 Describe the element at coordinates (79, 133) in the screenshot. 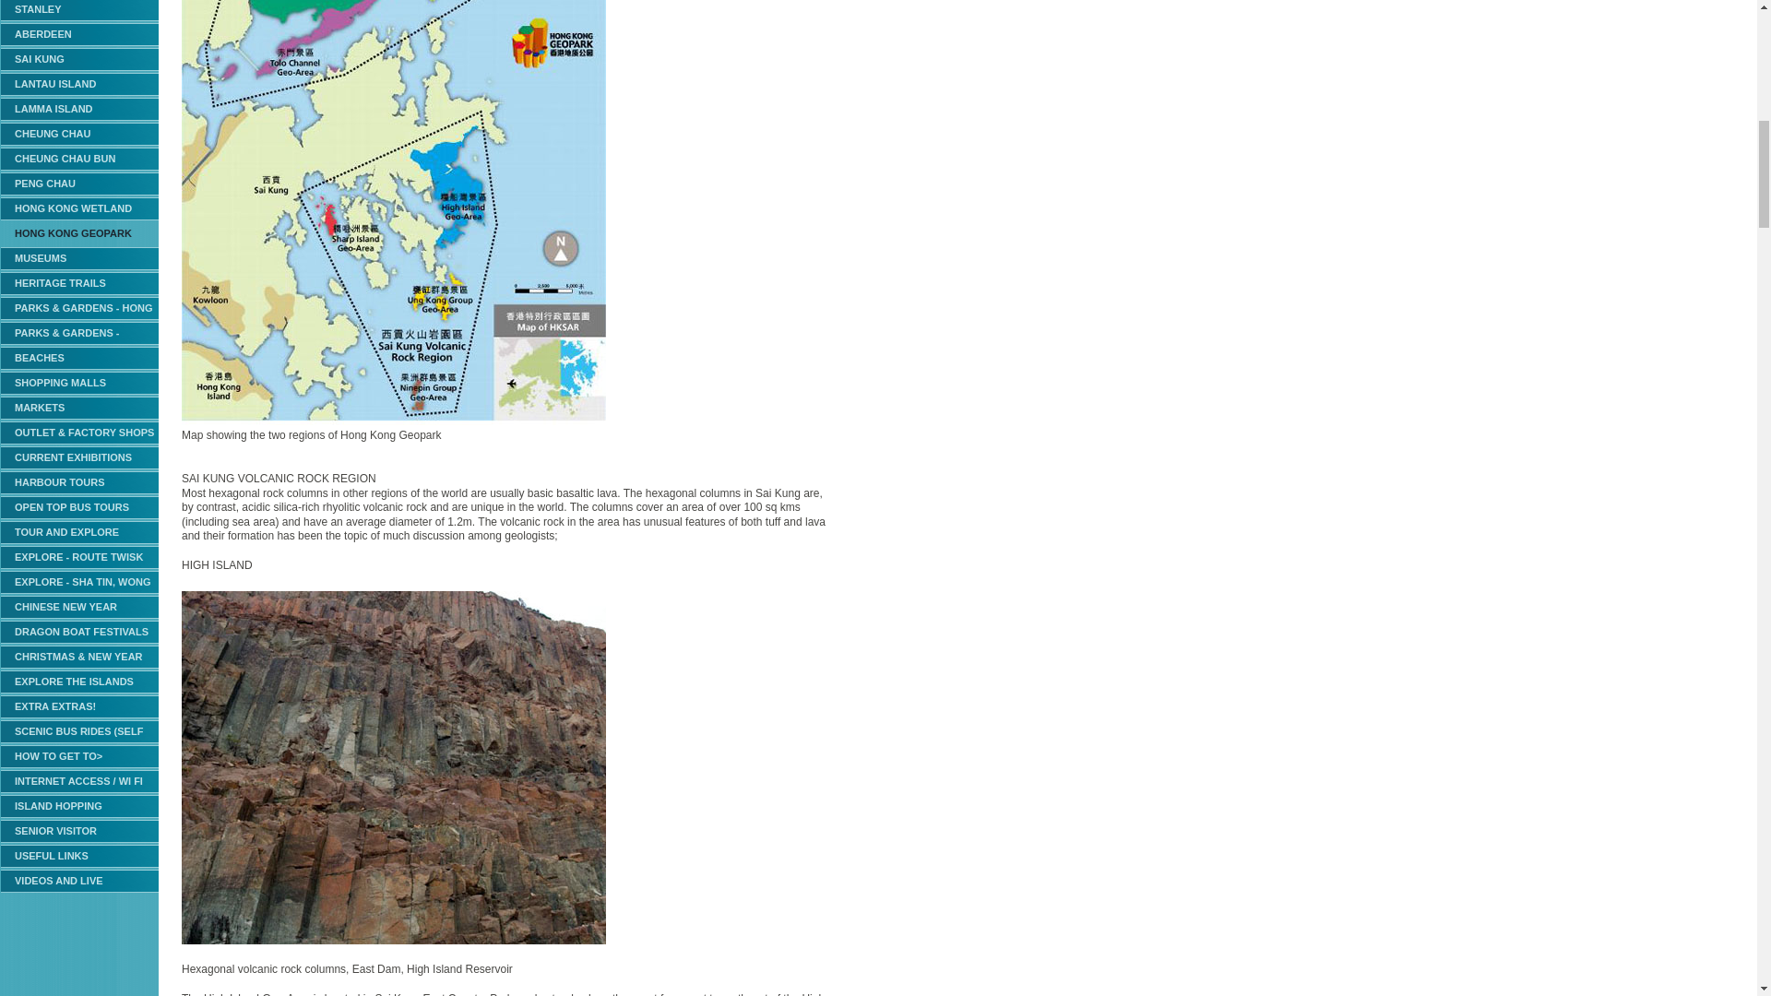

I see `CHEUNG CHAU` at that location.